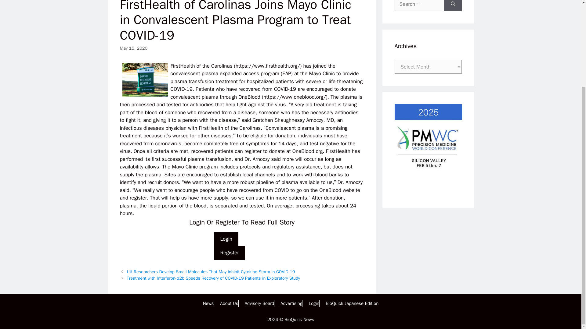  I want to click on Login, so click(226, 239).